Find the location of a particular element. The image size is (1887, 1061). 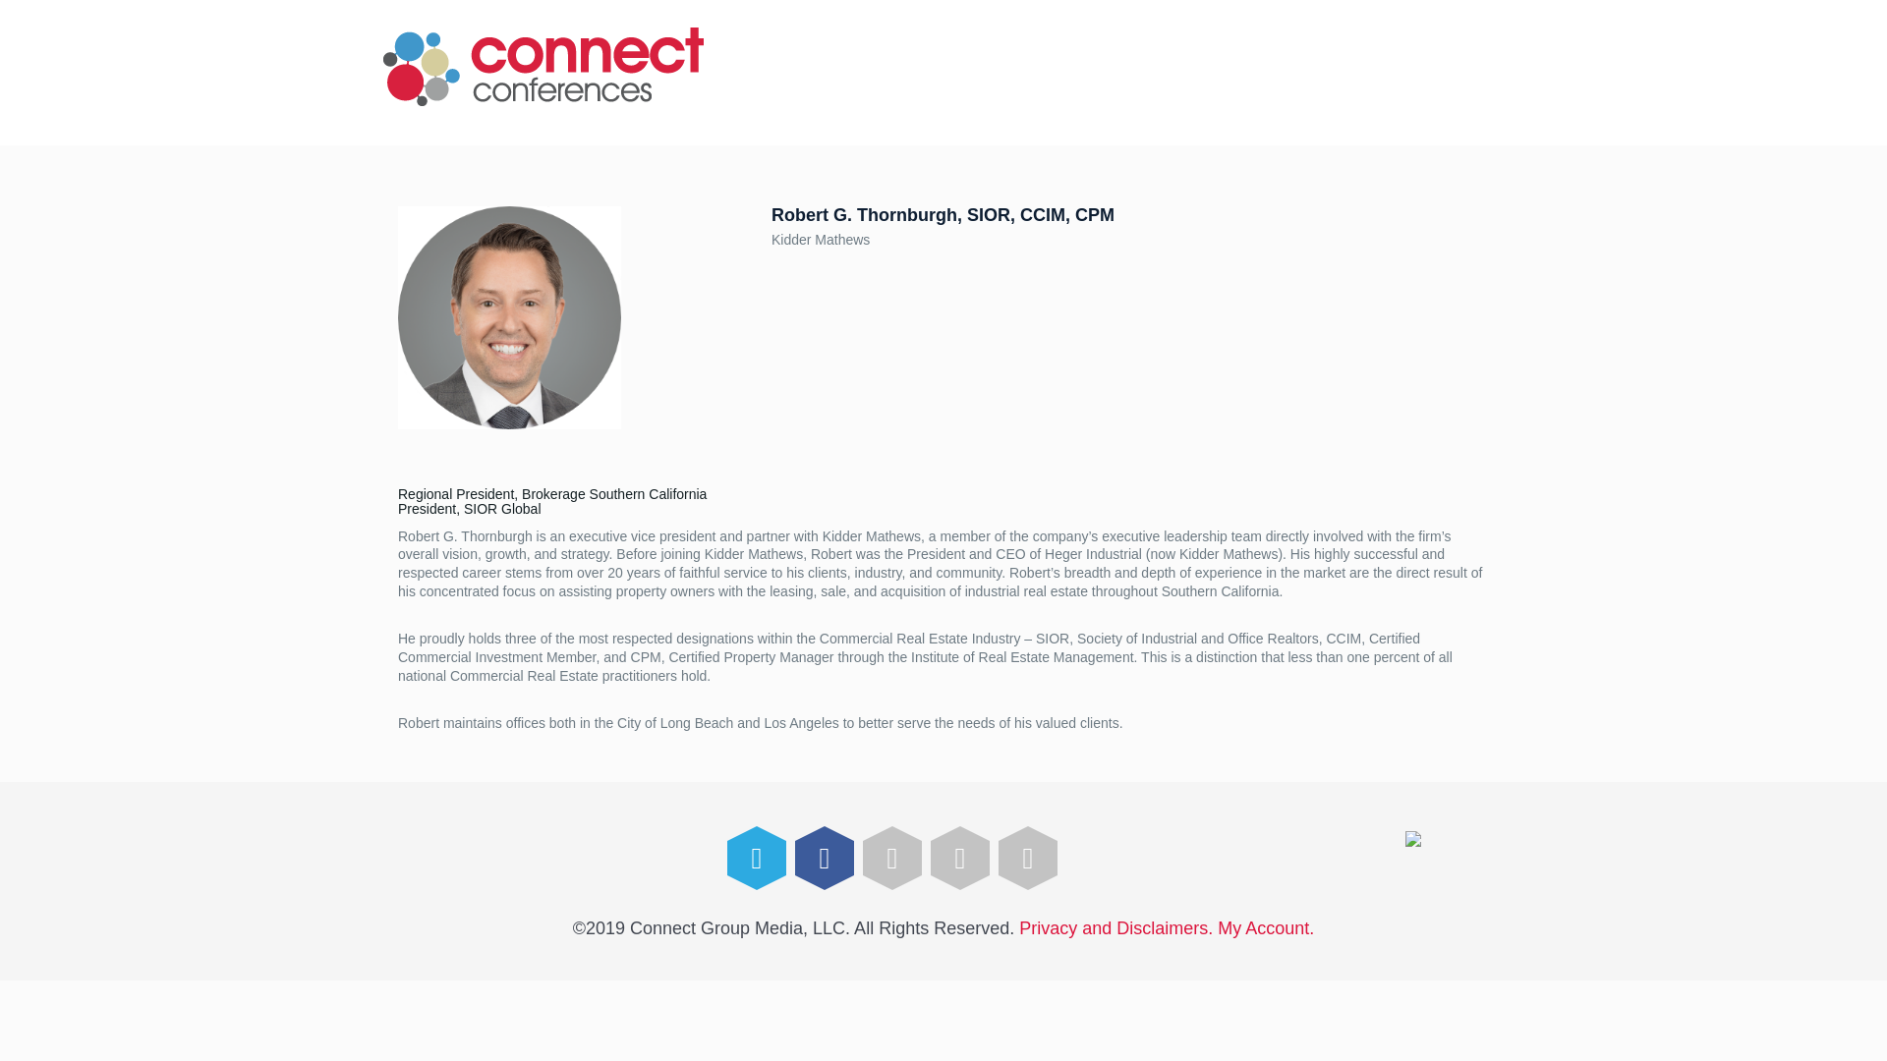

Connect Media is located at coordinates (543, 67).